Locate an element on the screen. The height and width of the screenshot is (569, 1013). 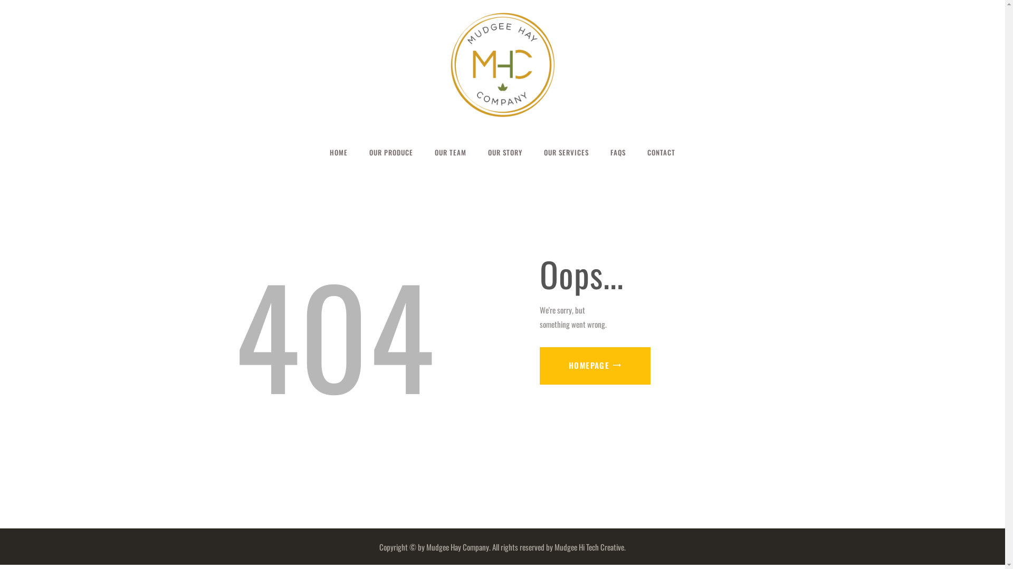
HOMEPAGE is located at coordinates (595, 366).